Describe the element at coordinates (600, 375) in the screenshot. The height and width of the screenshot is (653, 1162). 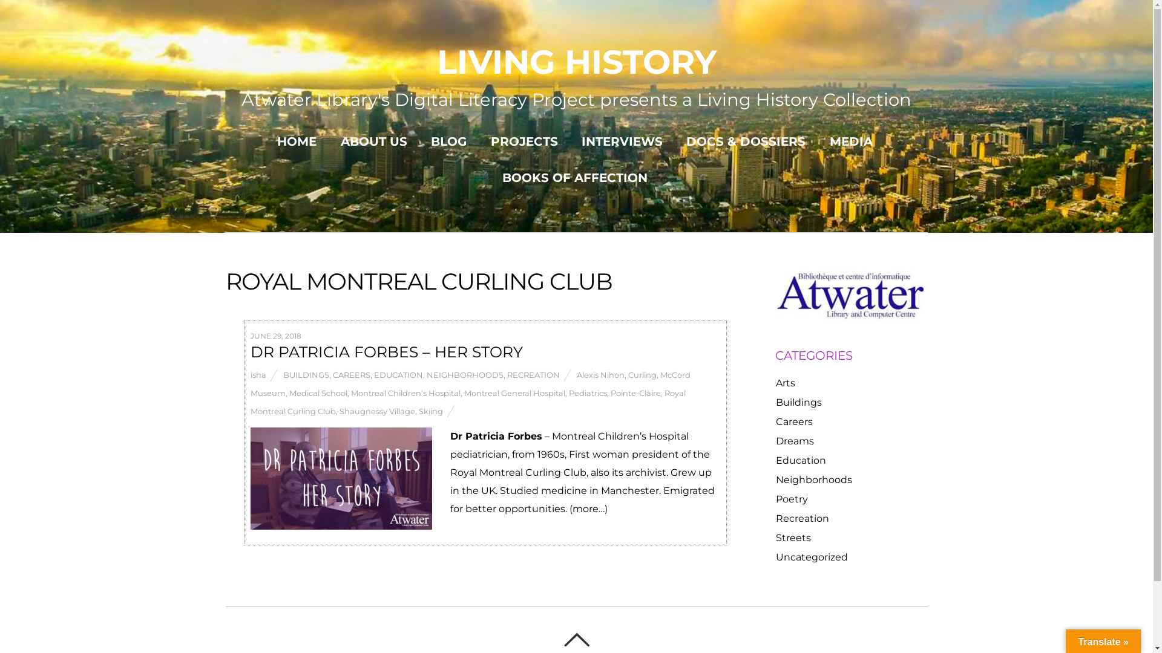
I see `Alexis Nihon` at that location.